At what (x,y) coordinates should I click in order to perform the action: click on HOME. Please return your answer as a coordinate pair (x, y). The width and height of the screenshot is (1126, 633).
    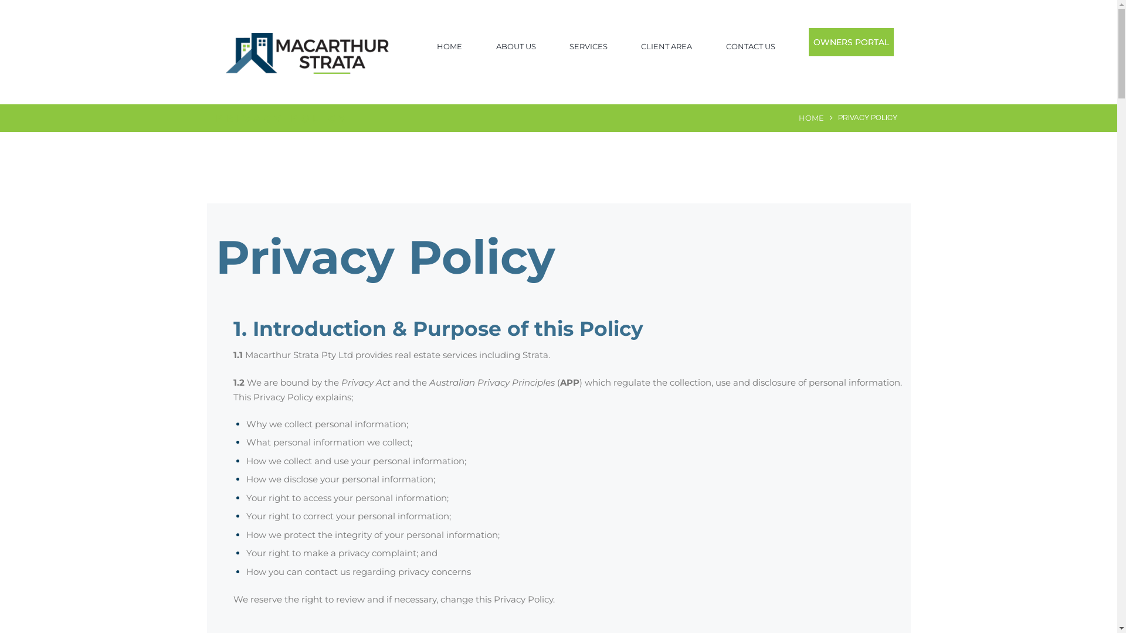
    Looking at the image, I should click on (449, 47).